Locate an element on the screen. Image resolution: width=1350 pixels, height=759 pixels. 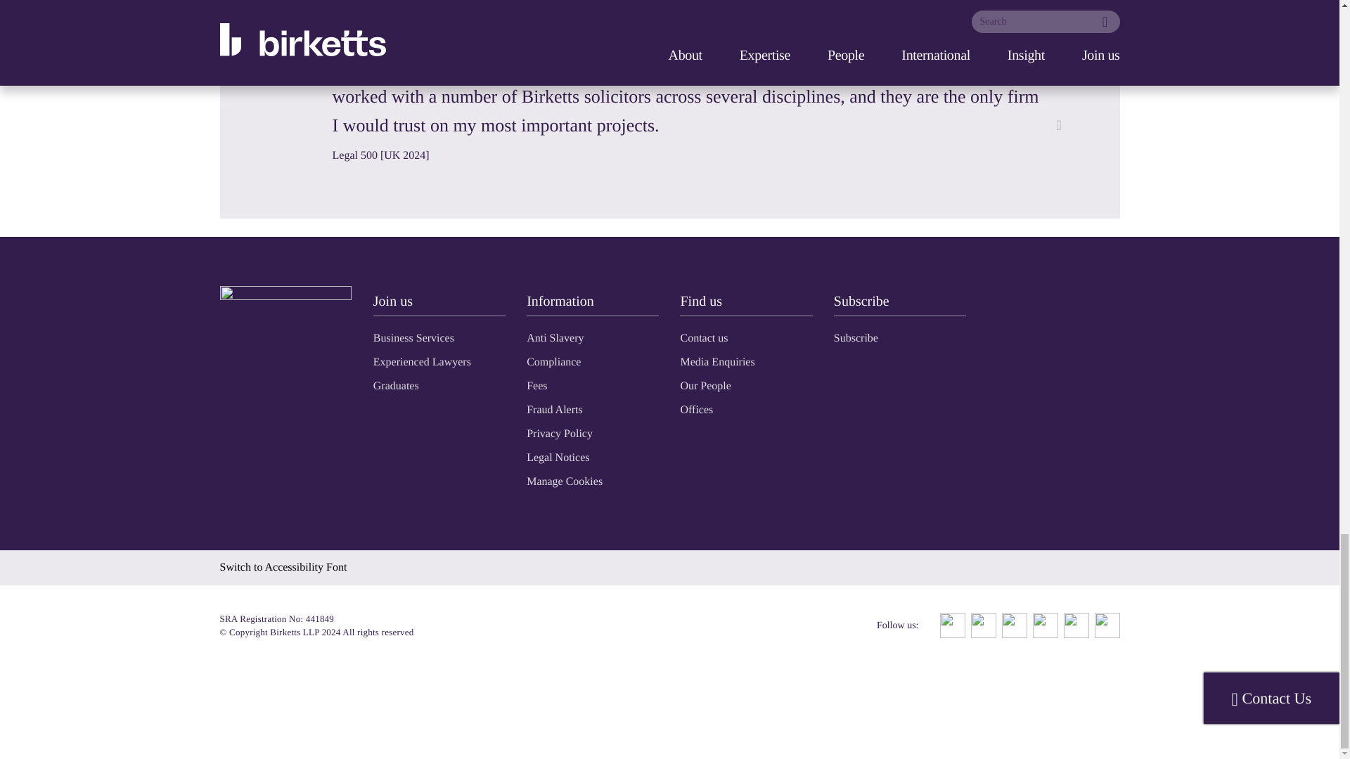
Experienced Lawyers is located at coordinates (422, 361).